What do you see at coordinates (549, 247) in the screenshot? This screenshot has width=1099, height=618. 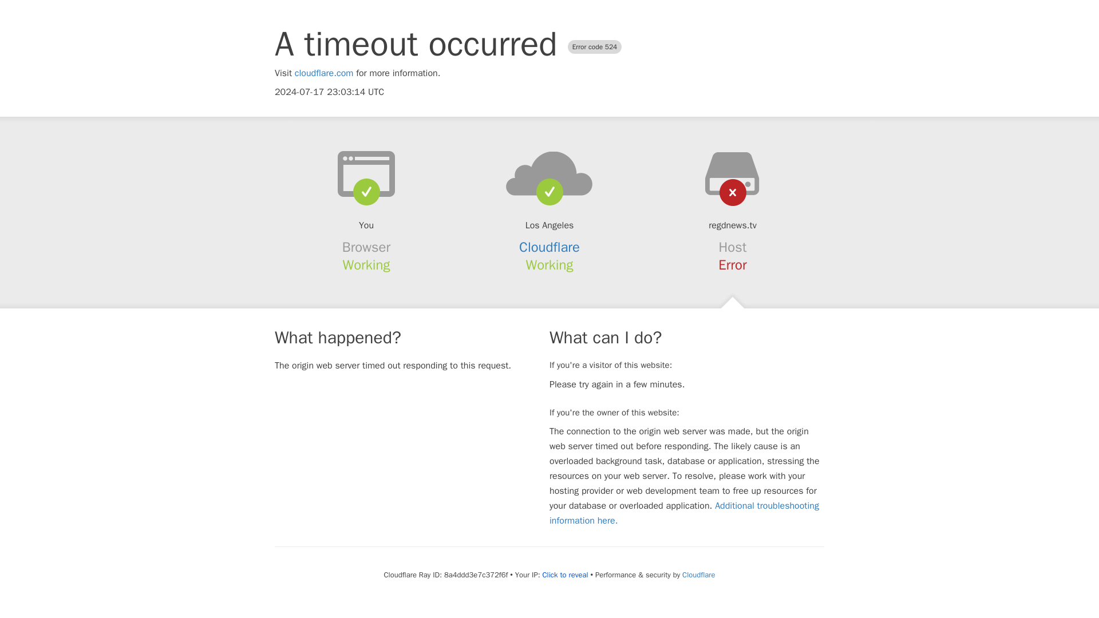 I see `Cloudflare` at bounding box center [549, 247].